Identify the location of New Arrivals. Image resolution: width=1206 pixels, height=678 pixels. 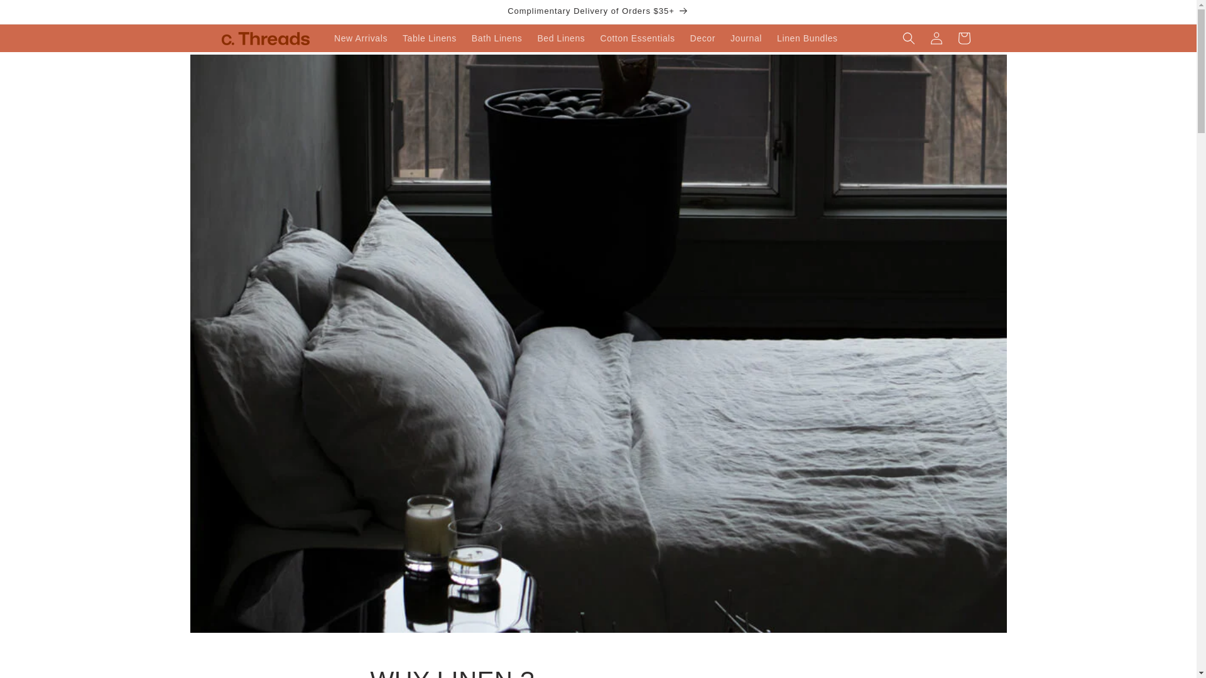
(361, 38).